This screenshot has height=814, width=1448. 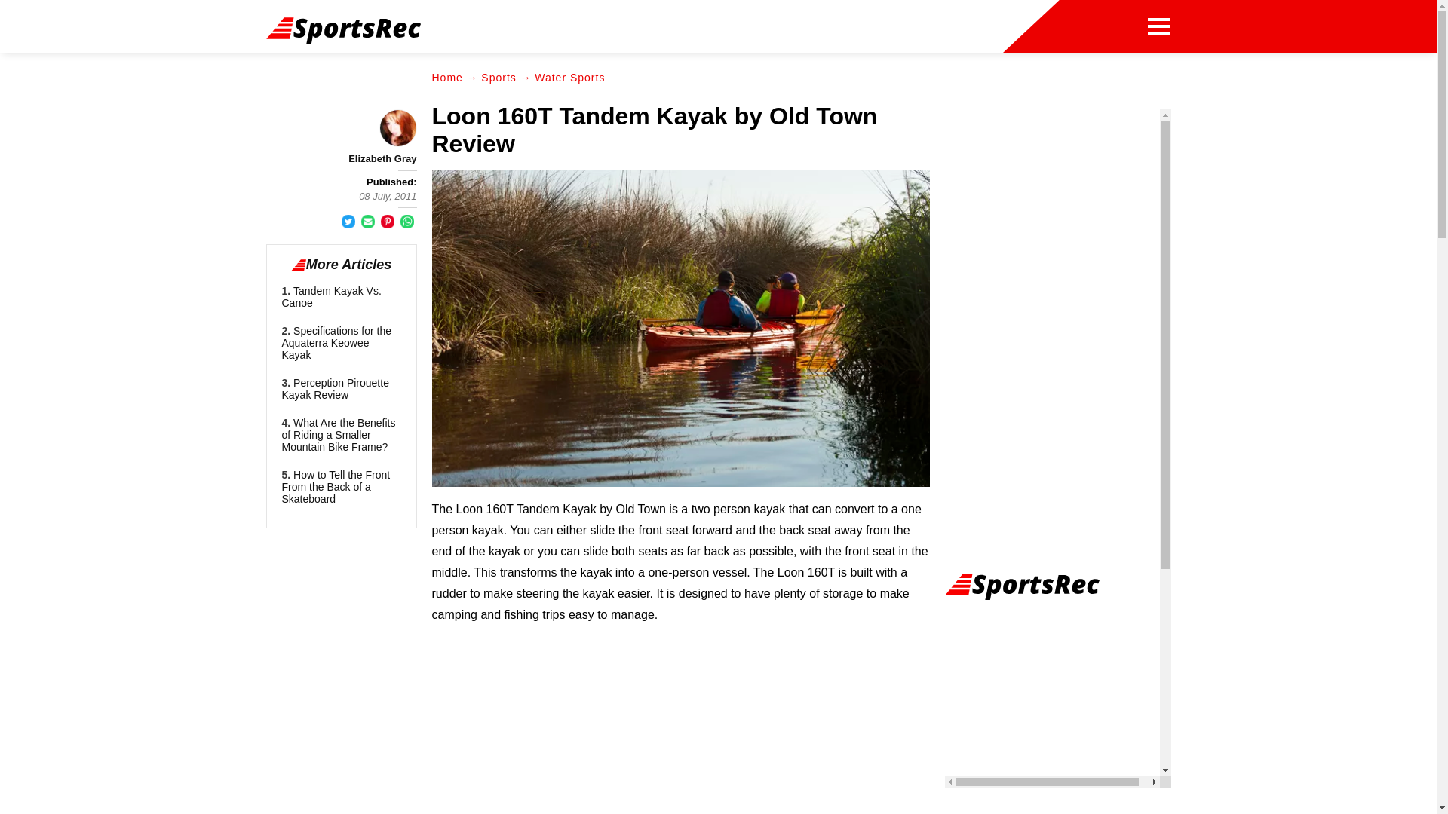 What do you see at coordinates (332, 297) in the screenshot?
I see `Tandem Kayak Vs. Canoe` at bounding box center [332, 297].